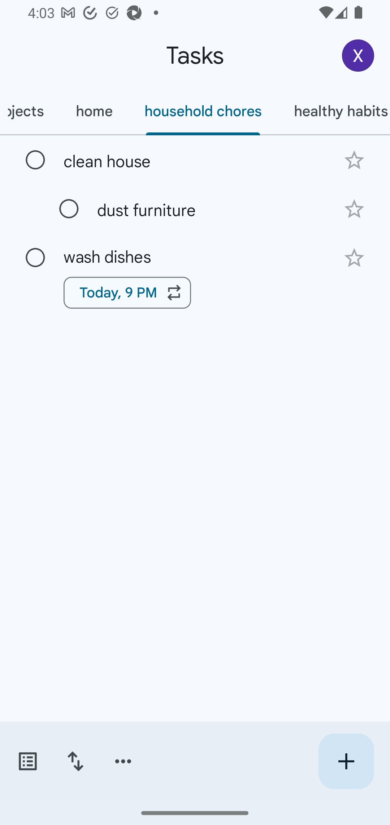 The width and height of the screenshot is (390, 825). What do you see at coordinates (75, 761) in the screenshot?
I see `Change sort order` at bounding box center [75, 761].